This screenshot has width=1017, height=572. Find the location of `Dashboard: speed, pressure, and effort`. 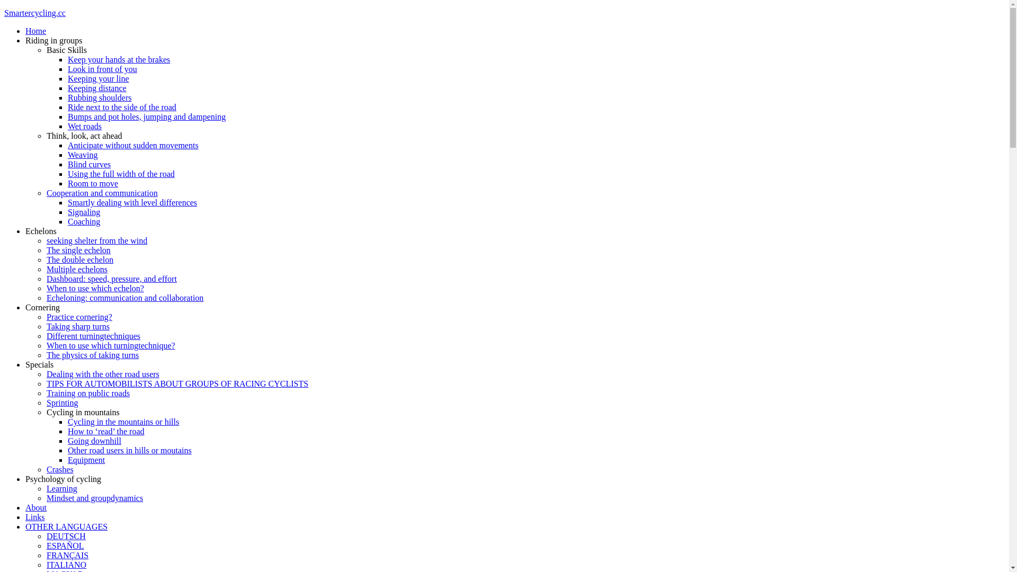

Dashboard: speed, pressure, and effort is located at coordinates (112, 279).